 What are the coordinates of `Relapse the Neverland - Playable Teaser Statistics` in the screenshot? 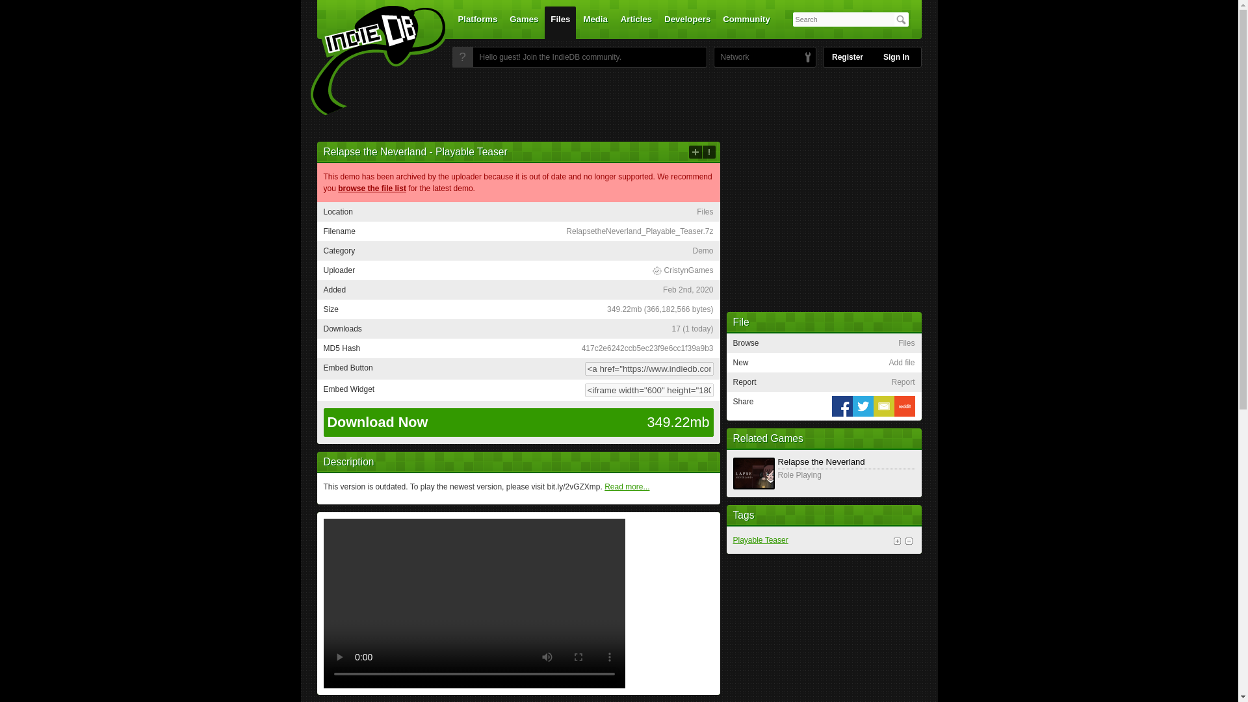 It's located at (692, 329).